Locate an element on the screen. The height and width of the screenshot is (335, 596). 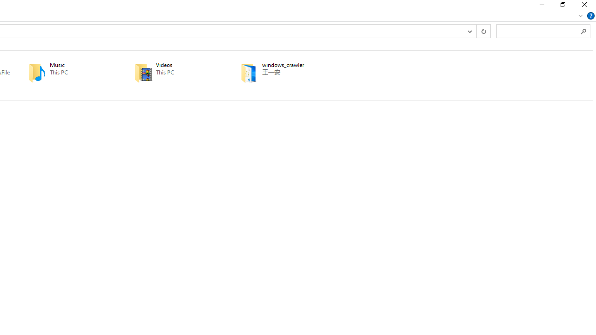
Name is located at coordinates (296, 65).